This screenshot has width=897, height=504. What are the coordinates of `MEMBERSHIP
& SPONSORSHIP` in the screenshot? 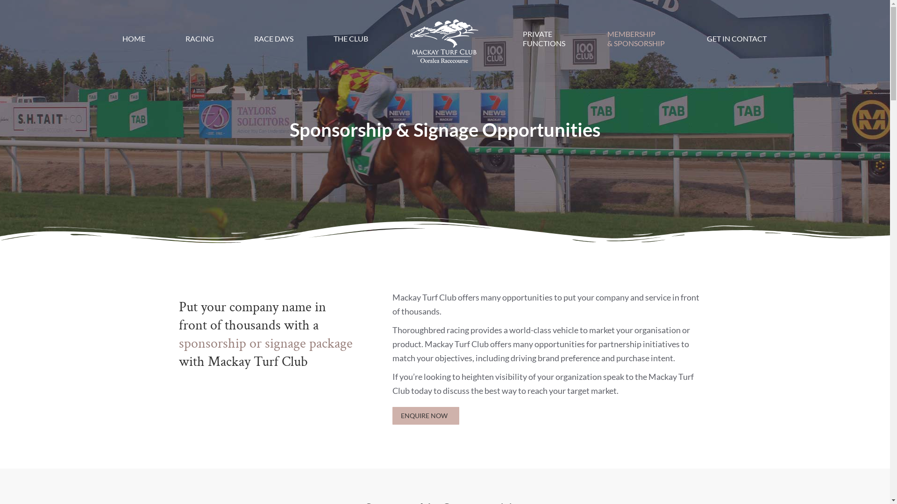 It's located at (636, 39).